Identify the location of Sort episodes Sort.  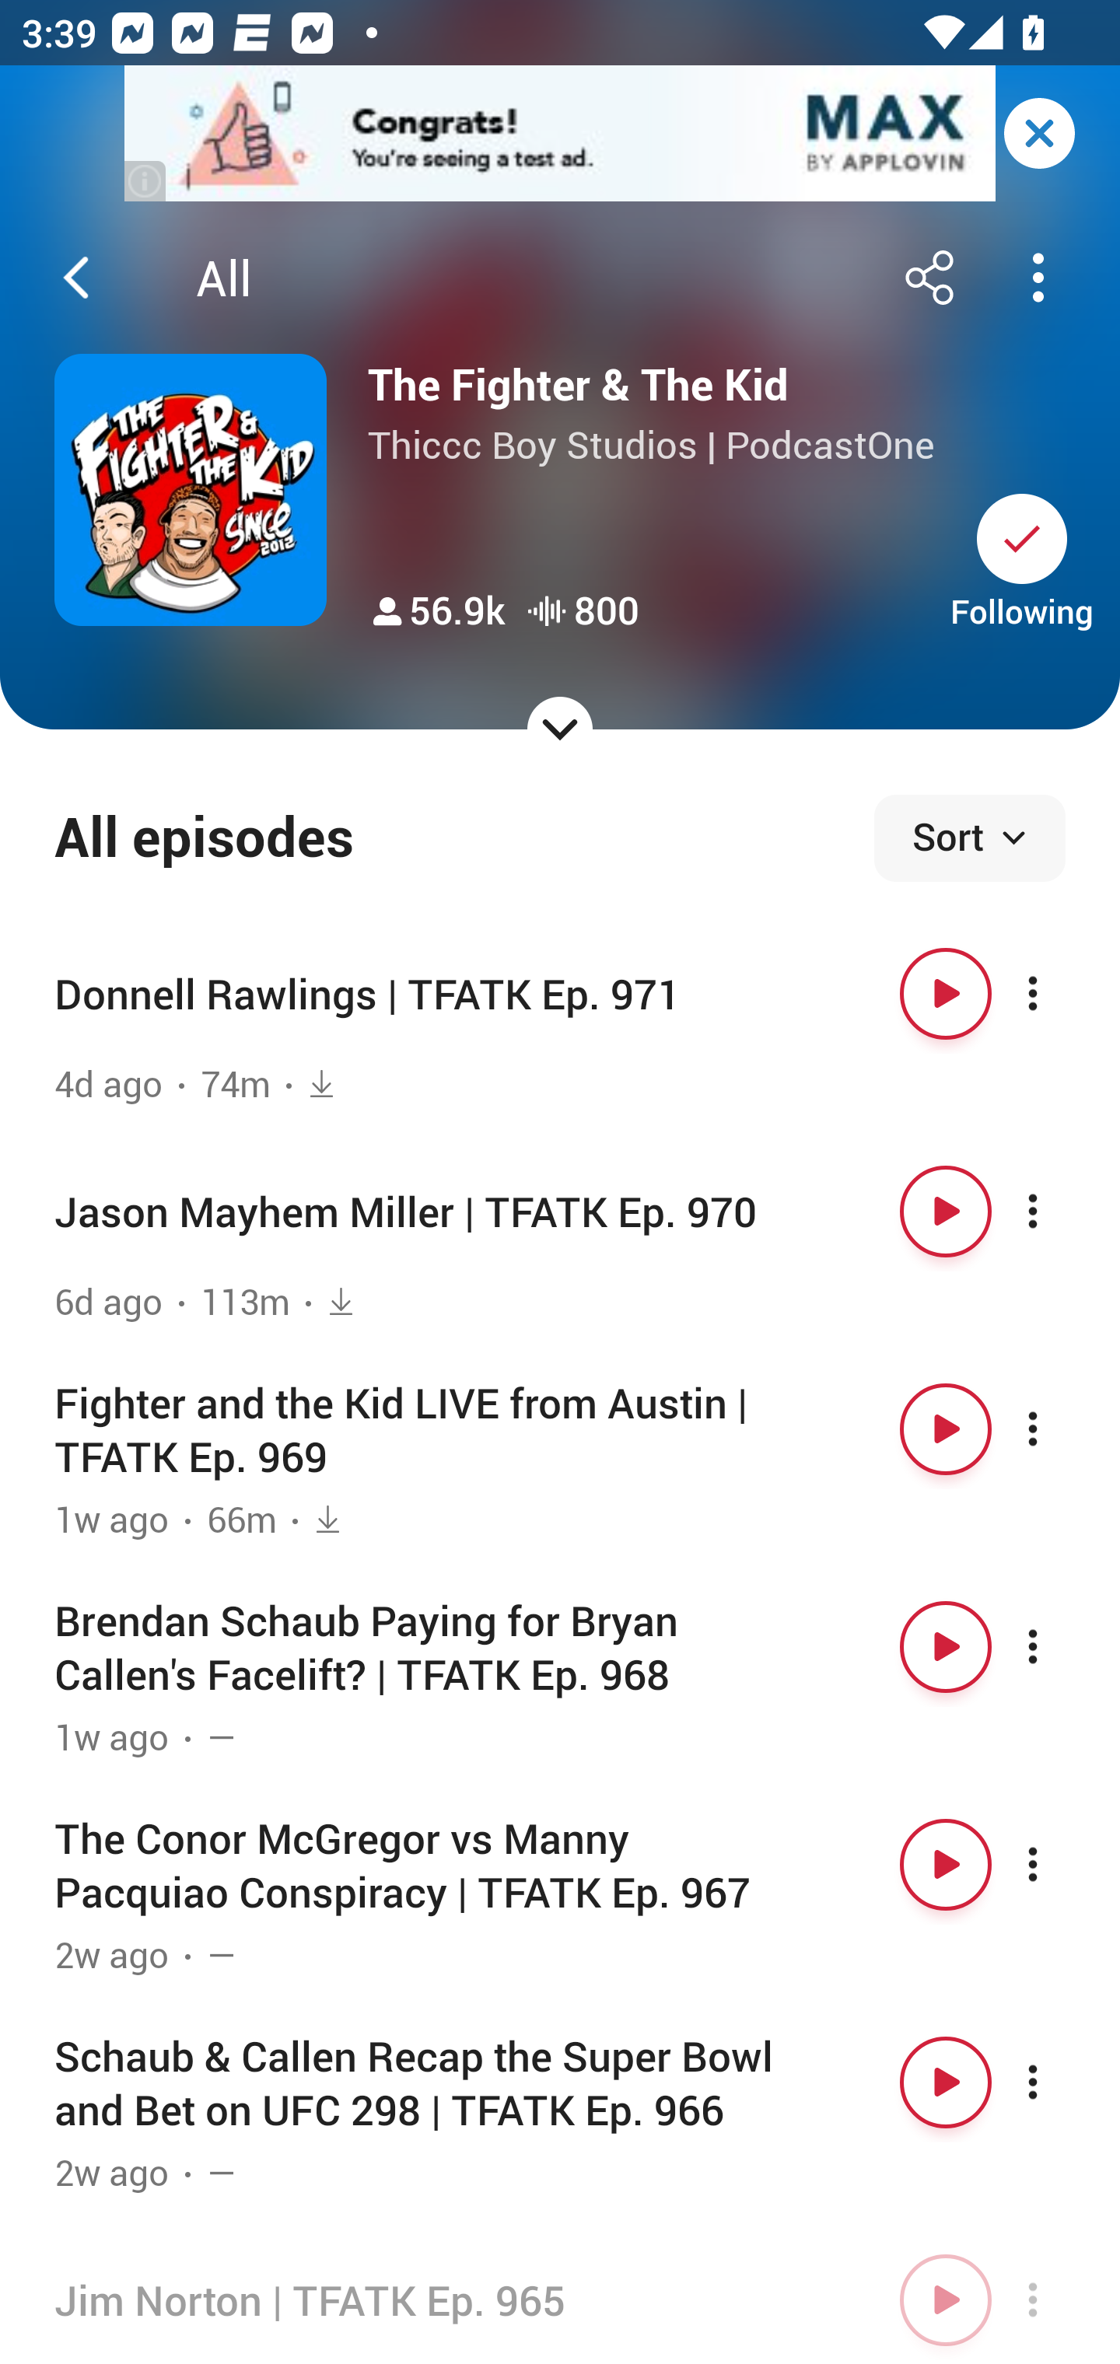
(969, 838).